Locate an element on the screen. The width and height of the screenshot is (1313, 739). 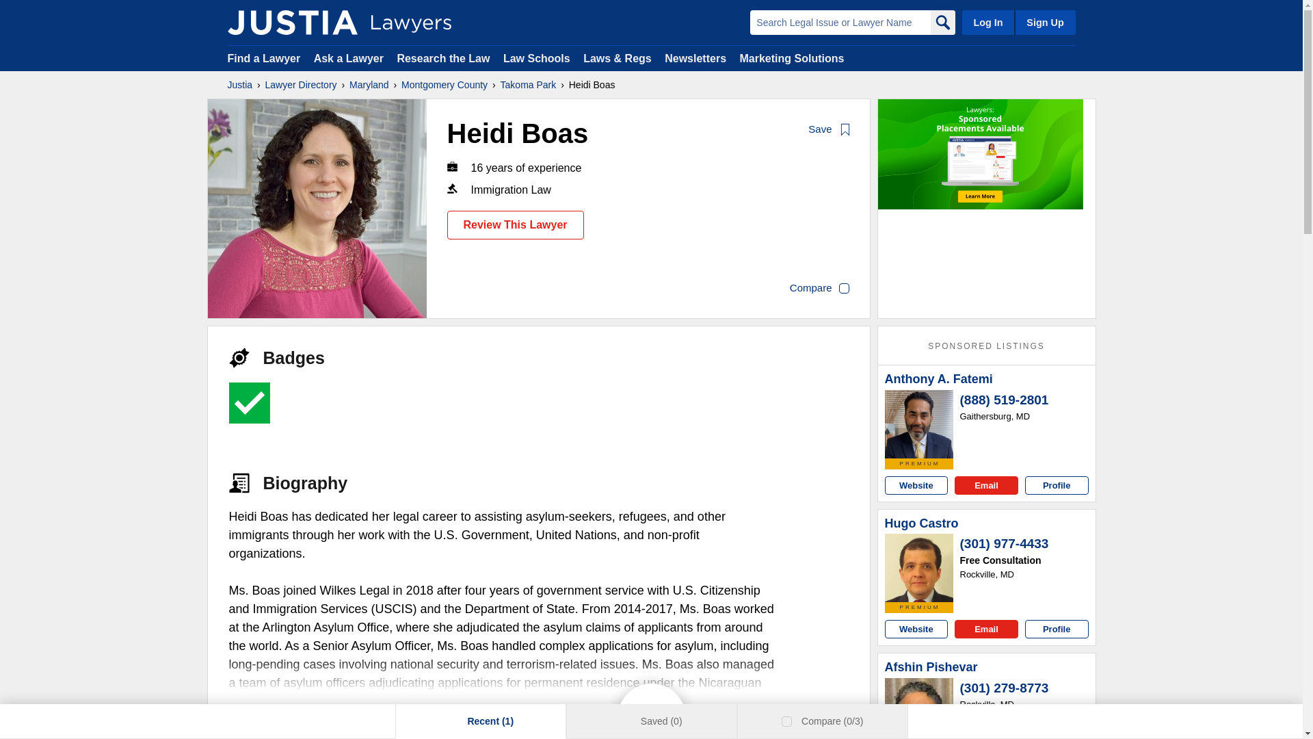
Anthony A. Fatemi is located at coordinates (919, 424).